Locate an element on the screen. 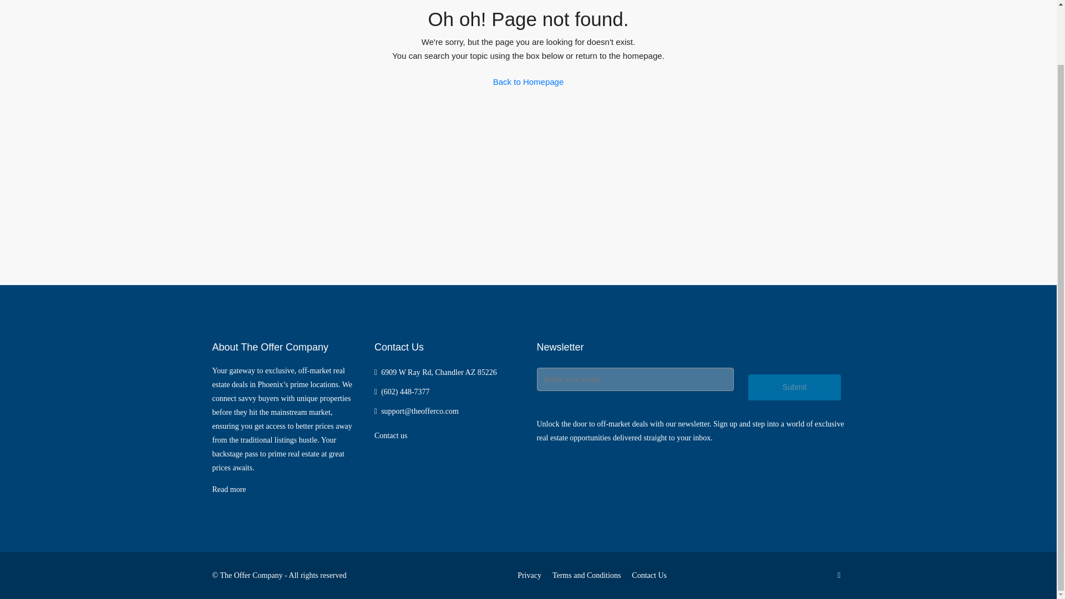 The height and width of the screenshot is (599, 1065). Privacy is located at coordinates (529, 576).